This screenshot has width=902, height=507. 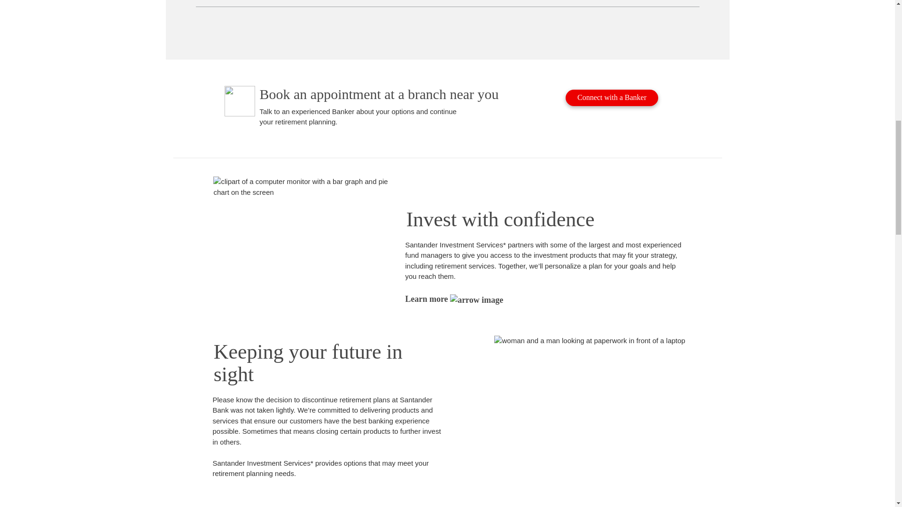 What do you see at coordinates (447, 3) in the screenshot?
I see `Take a distribution of your retirement account funds` at bounding box center [447, 3].